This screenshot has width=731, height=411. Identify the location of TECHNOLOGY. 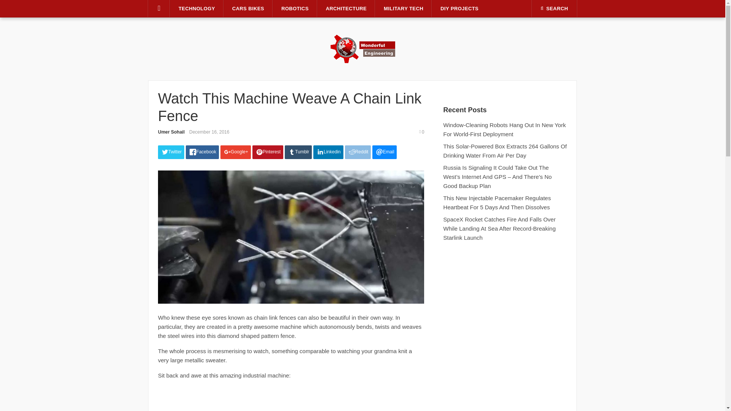
(197, 9).